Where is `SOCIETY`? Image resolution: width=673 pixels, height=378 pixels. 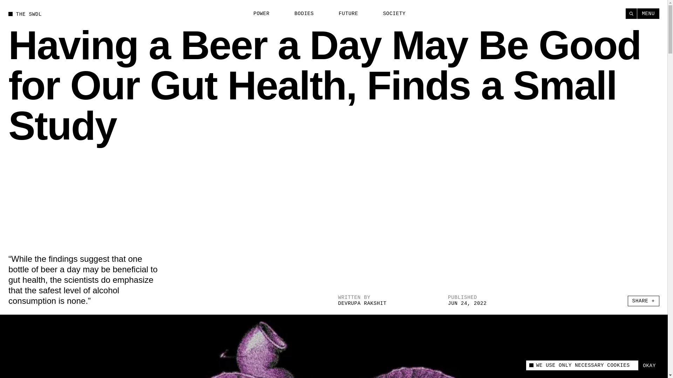
SOCIETY is located at coordinates (390, 14).